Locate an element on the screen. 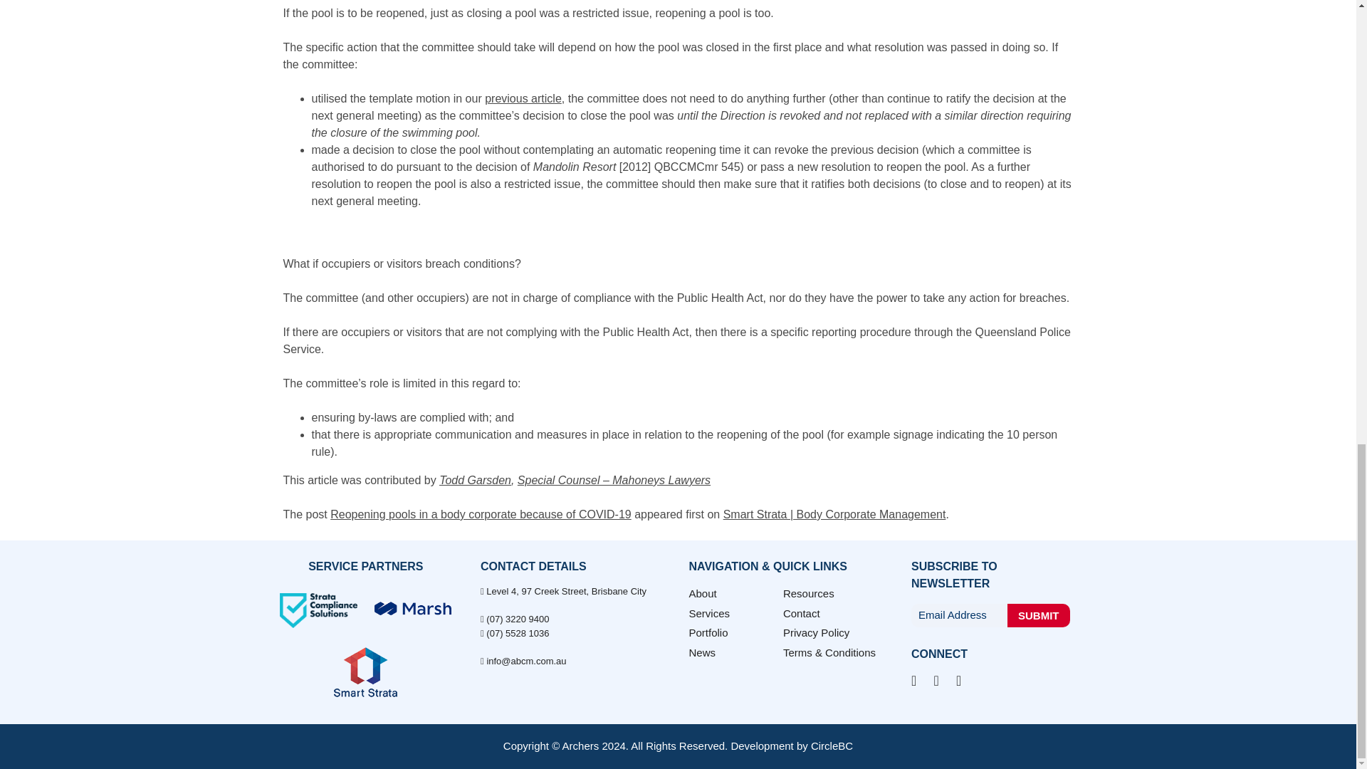 The image size is (1367, 769). Services is located at coordinates (709, 614).